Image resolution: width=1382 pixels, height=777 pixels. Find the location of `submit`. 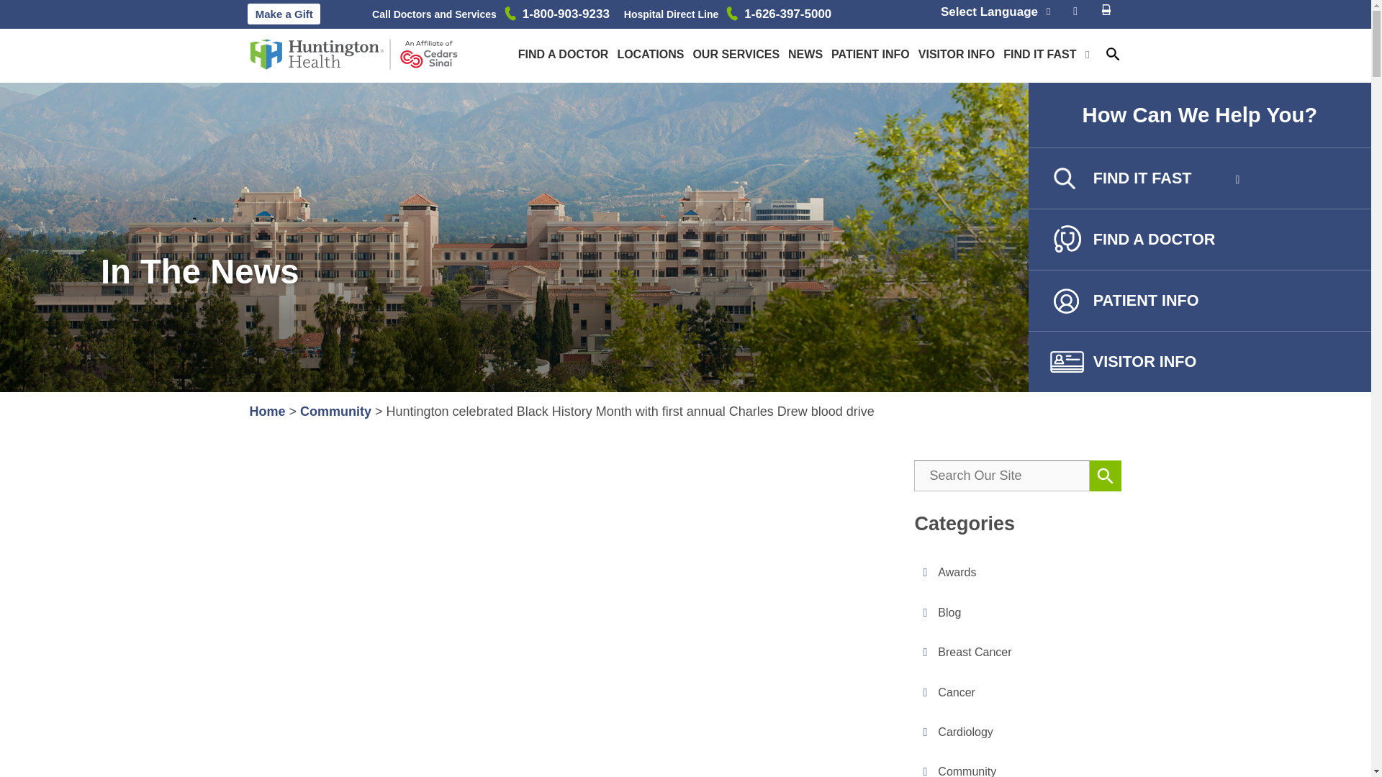

submit is located at coordinates (141, 17).